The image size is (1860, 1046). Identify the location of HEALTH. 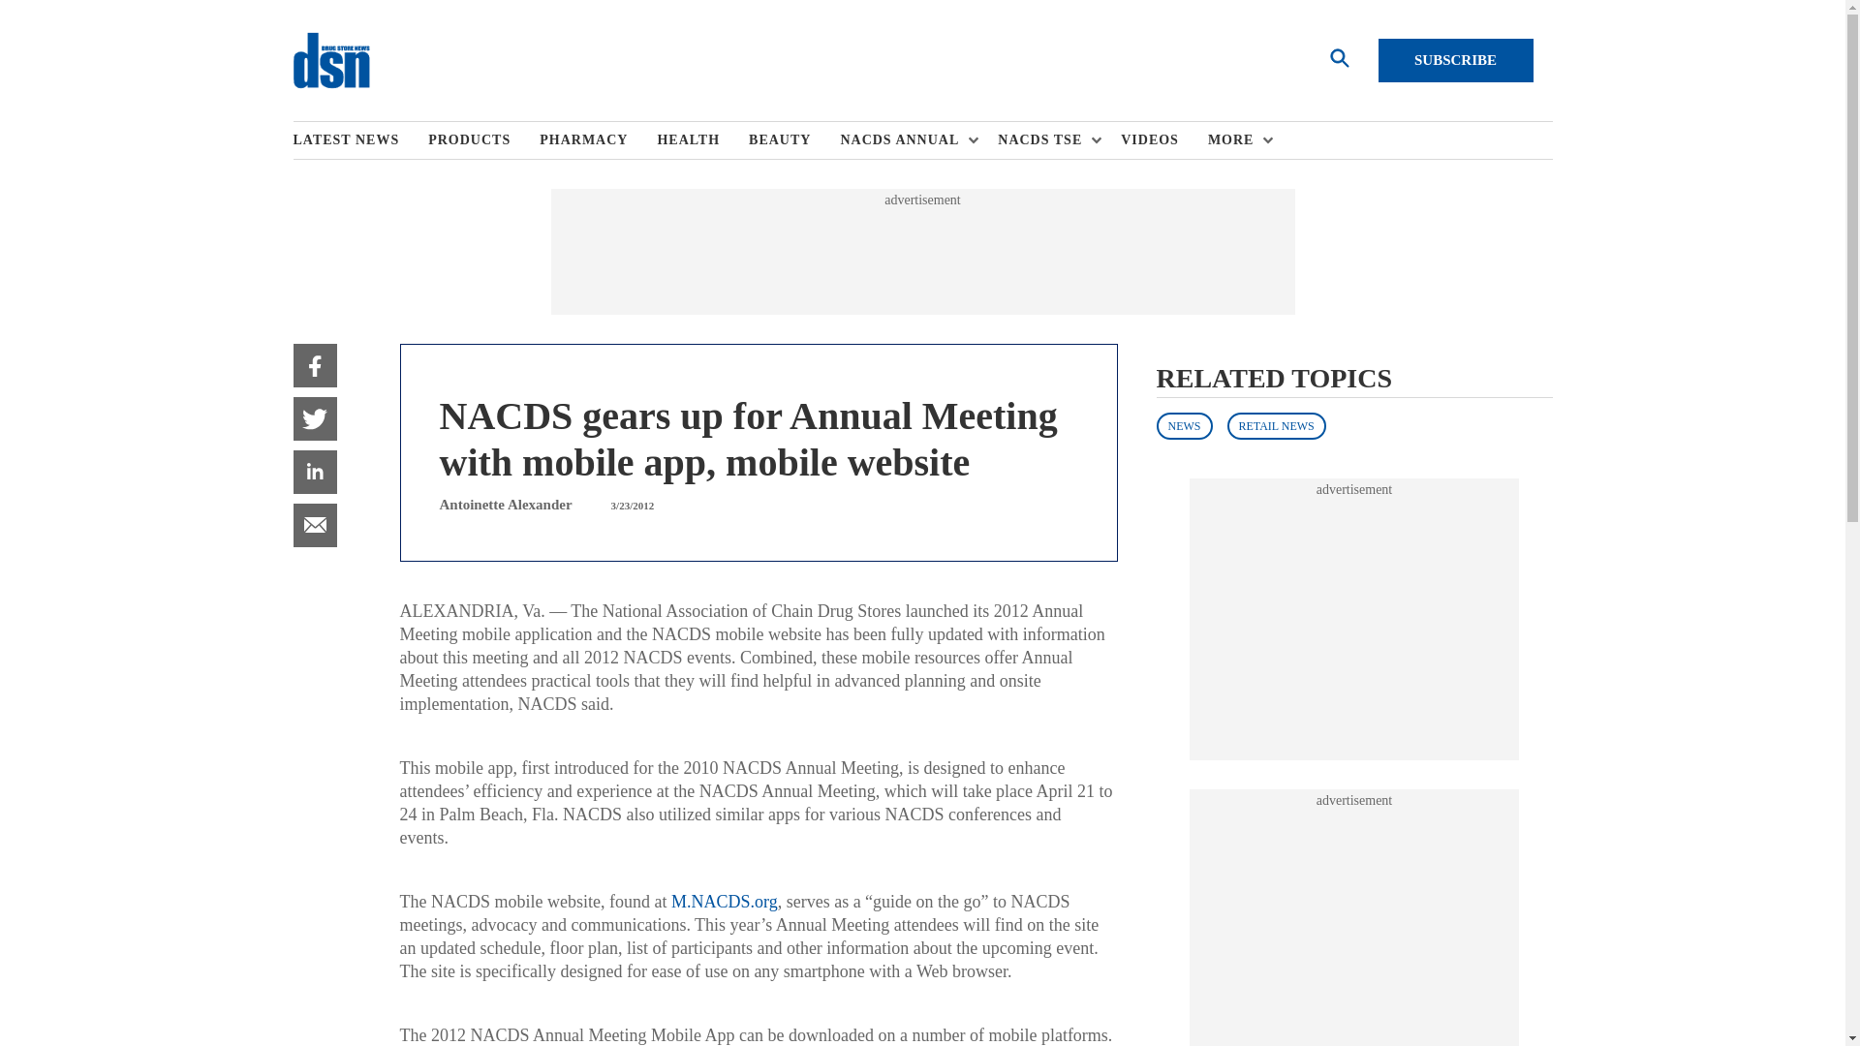
(702, 140).